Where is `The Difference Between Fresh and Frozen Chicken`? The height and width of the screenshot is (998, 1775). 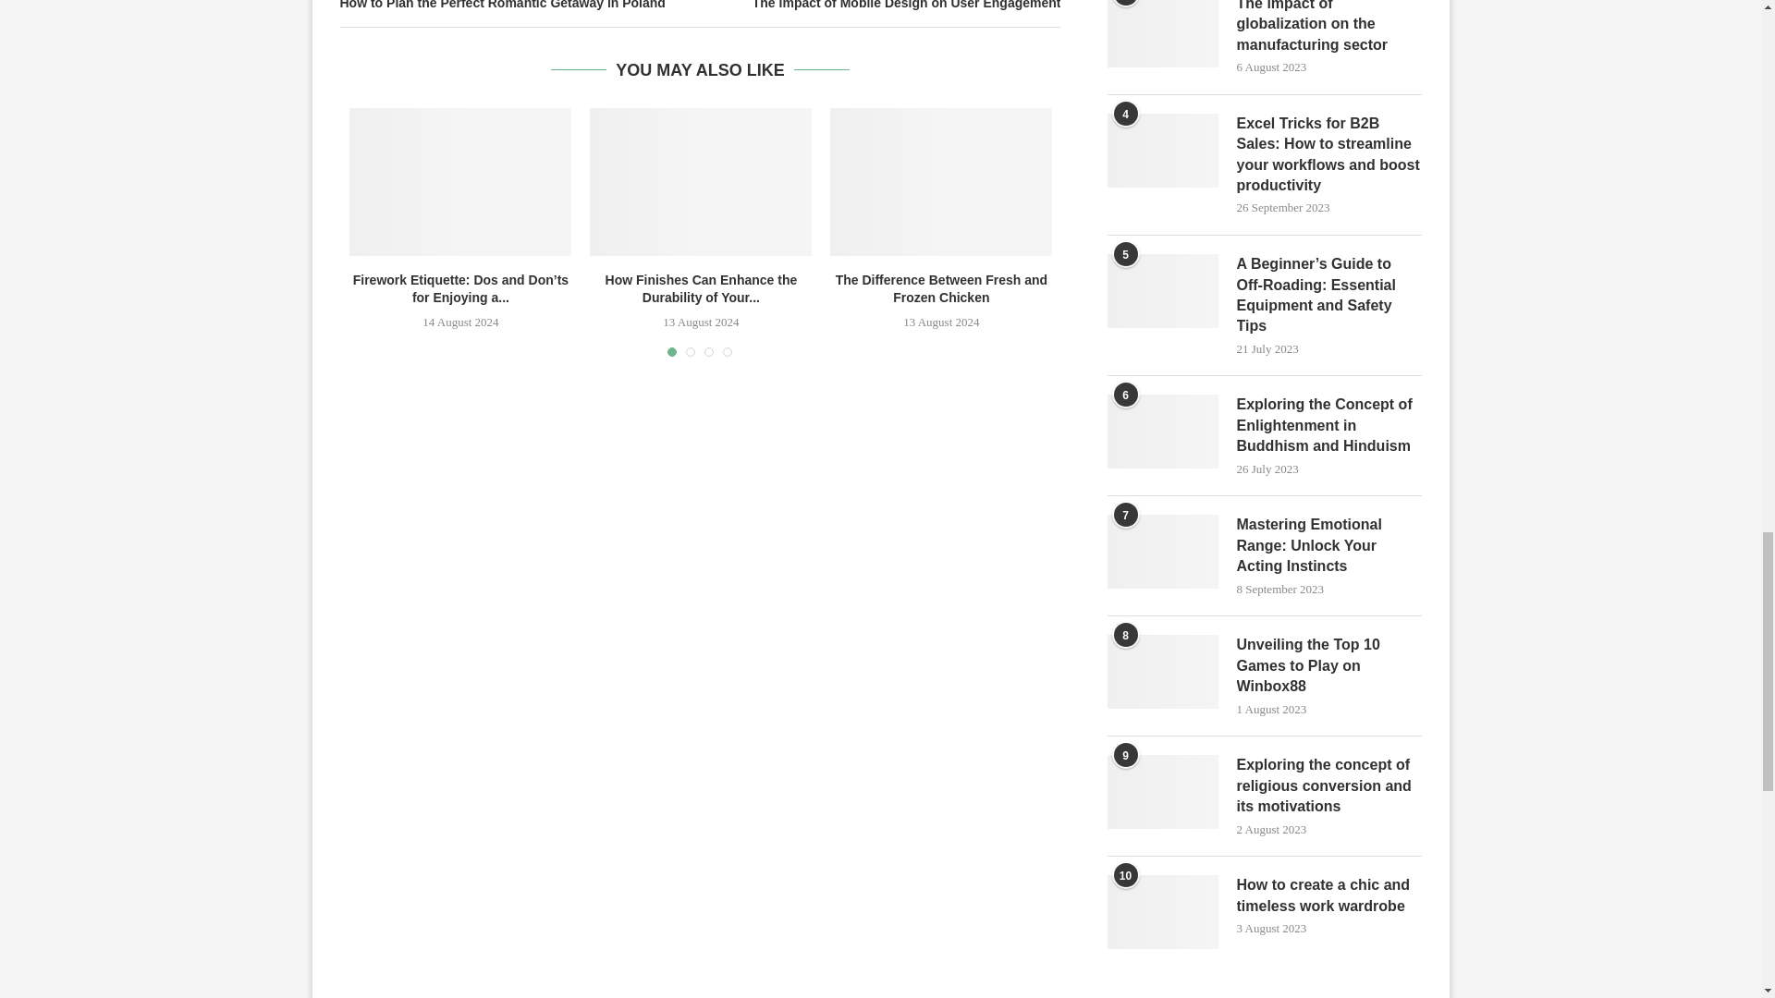
The Difference Between Fresh and Frozen Chicken is located at coordinates (941, 181).